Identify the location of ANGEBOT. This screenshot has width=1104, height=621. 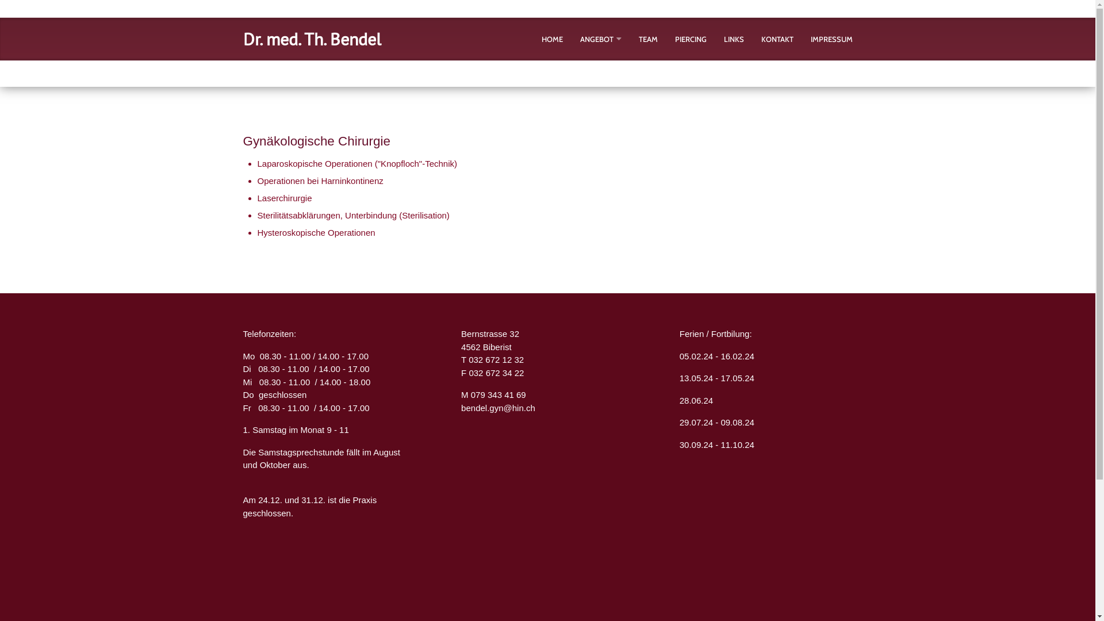
(596, 39).